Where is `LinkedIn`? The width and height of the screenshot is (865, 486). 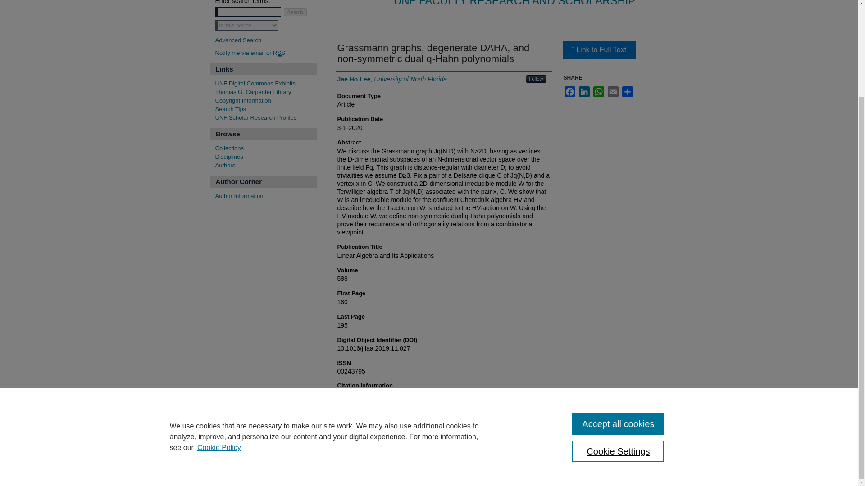
LinkedIn is located at coordinates (584, 92).